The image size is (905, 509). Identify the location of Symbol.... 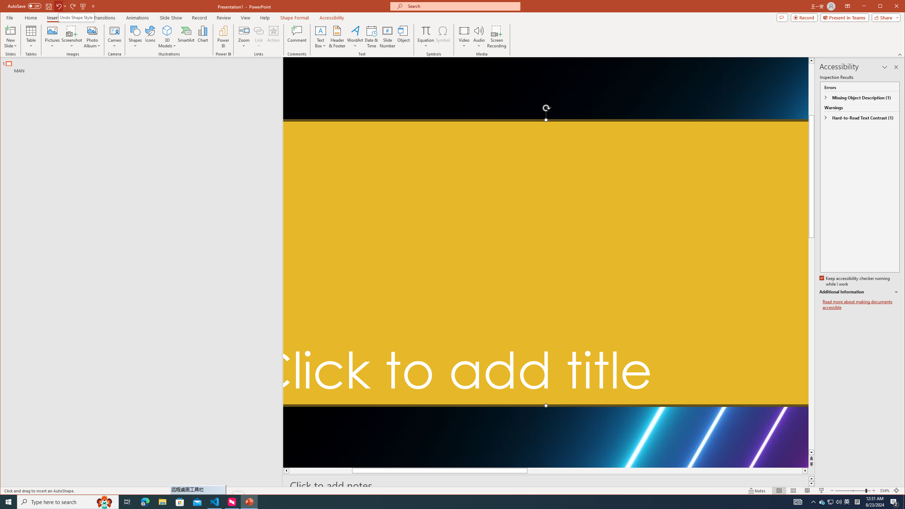
(443, 37).